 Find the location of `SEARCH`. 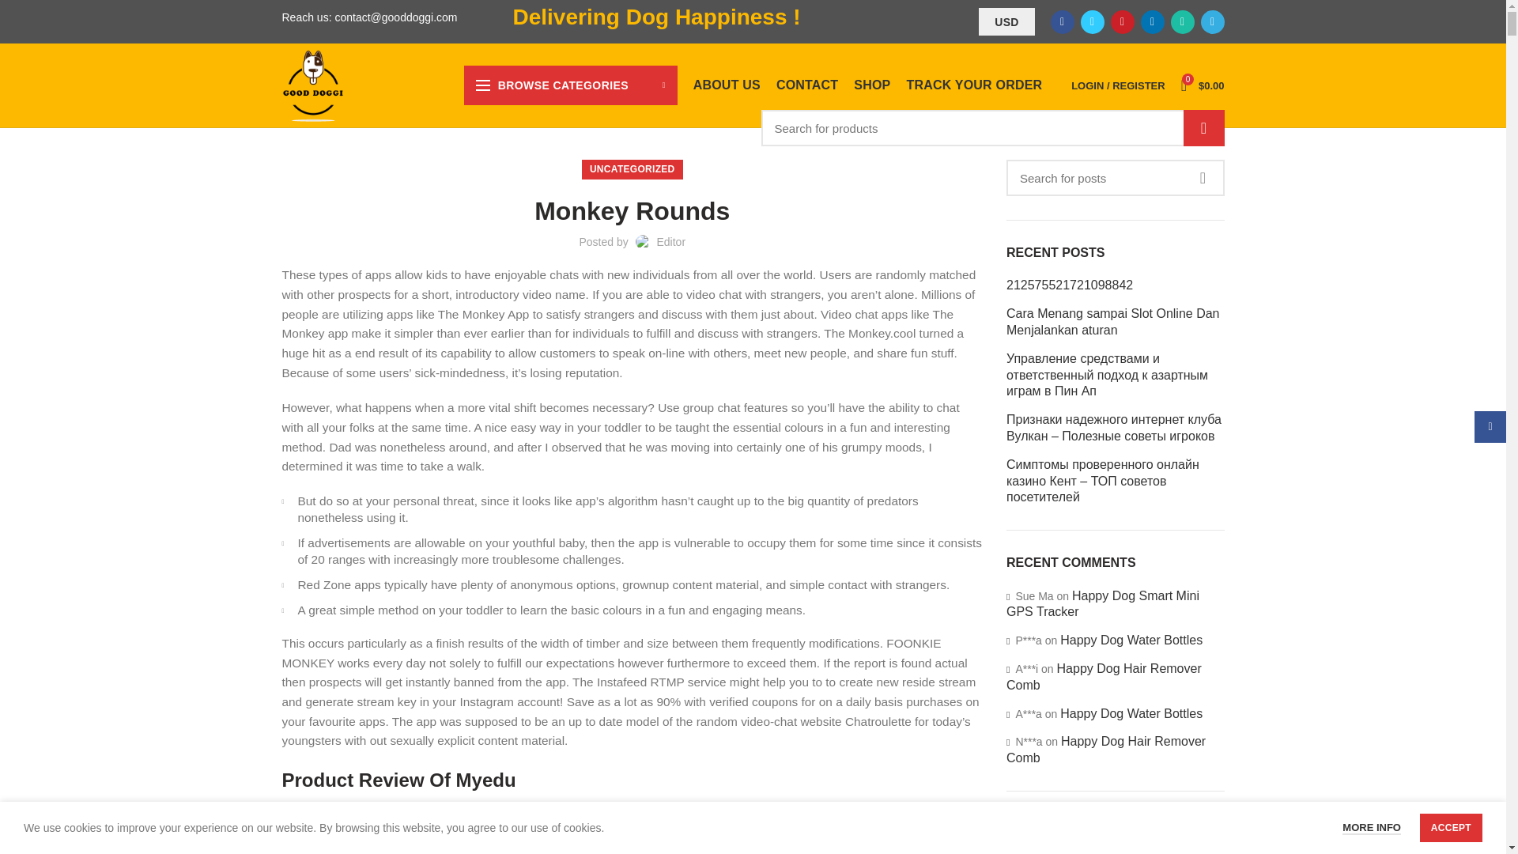

SEARCH is located at coordinates (1203, 128).